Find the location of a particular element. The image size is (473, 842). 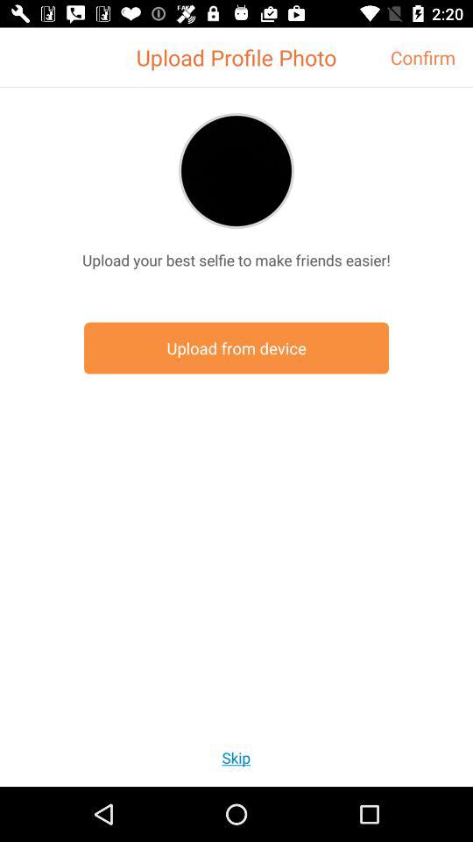

scroll to upload your best icon is located at coordinates (236, 260).